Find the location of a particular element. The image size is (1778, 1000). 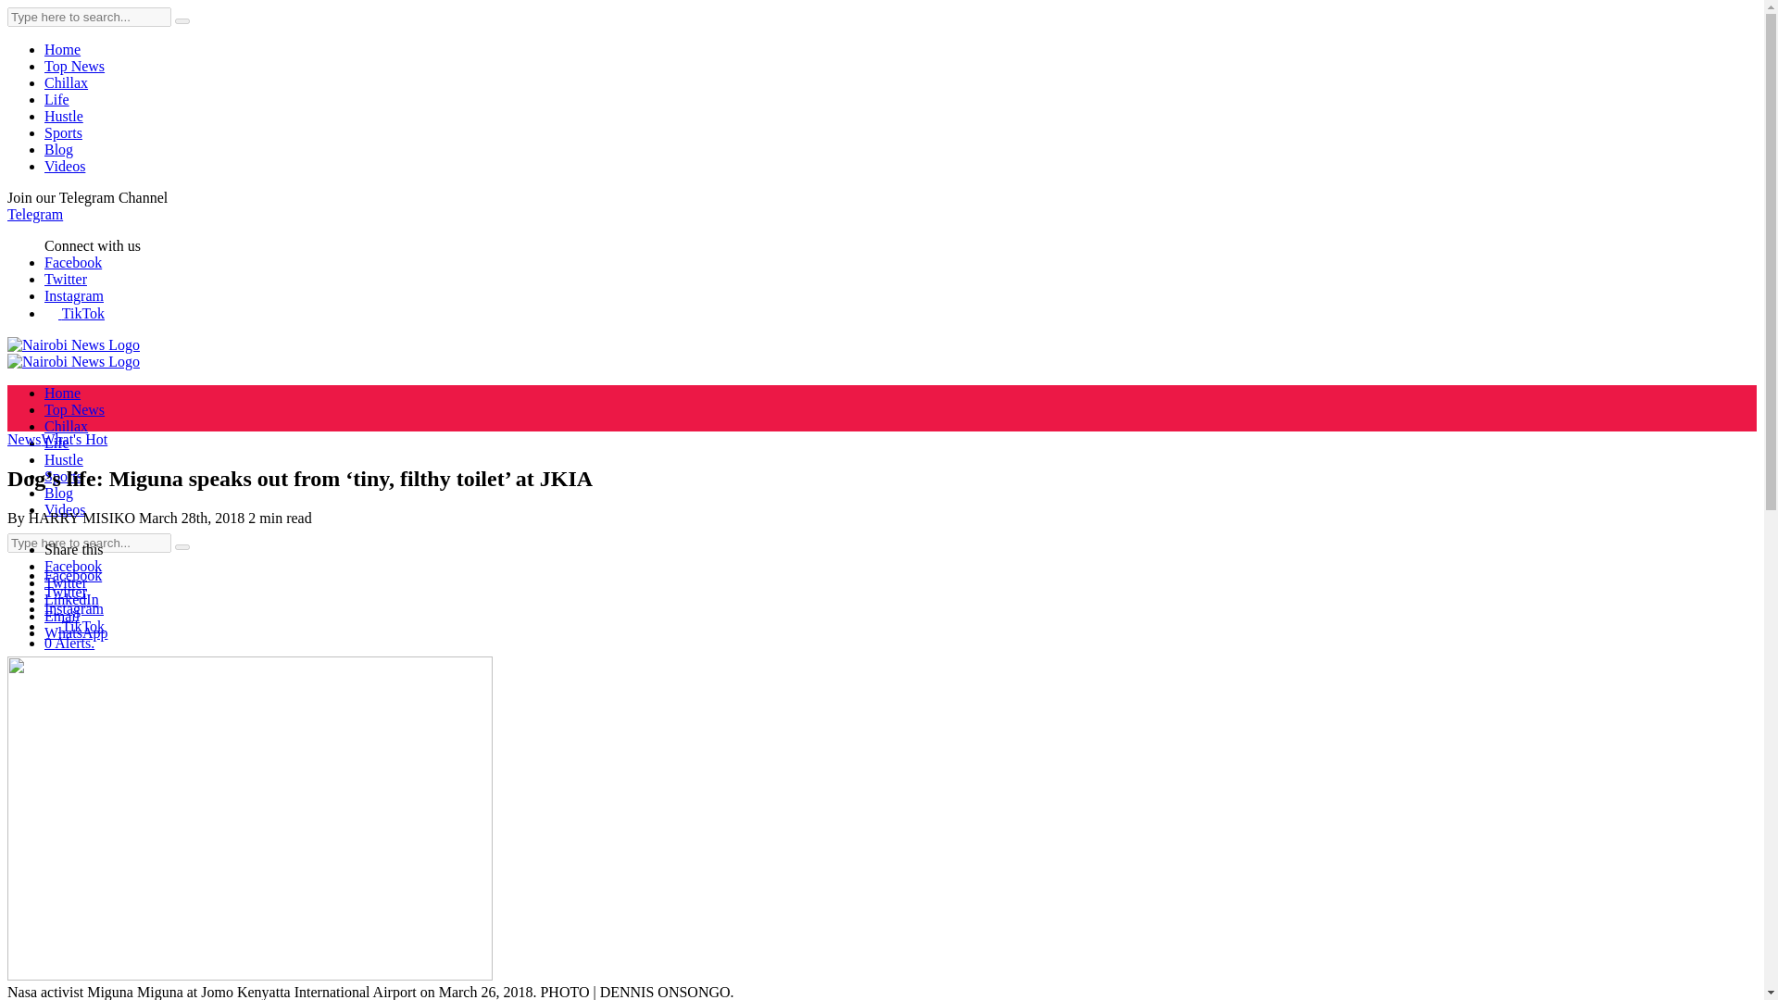

TikTok is located at coordinates (74, 313).